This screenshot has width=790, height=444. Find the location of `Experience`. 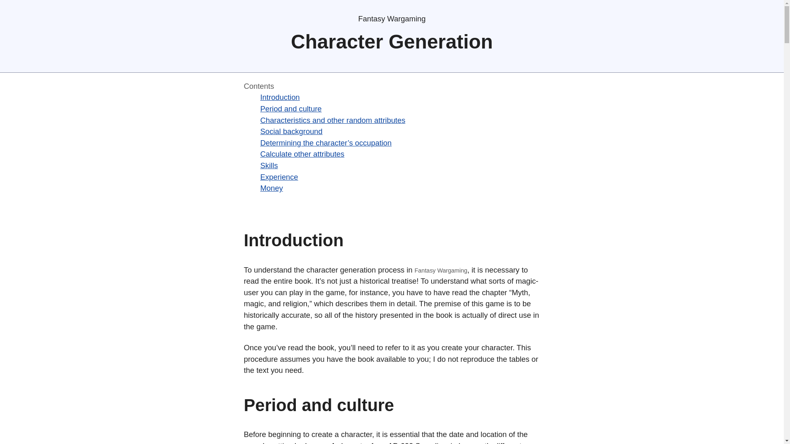

Experience is located at coordinates (279, 177).